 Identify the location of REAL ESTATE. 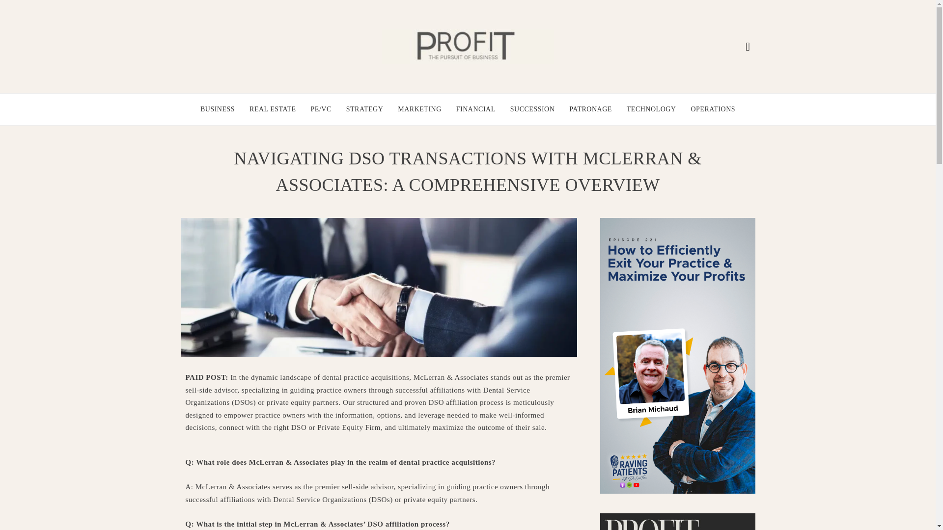
(273, 109).